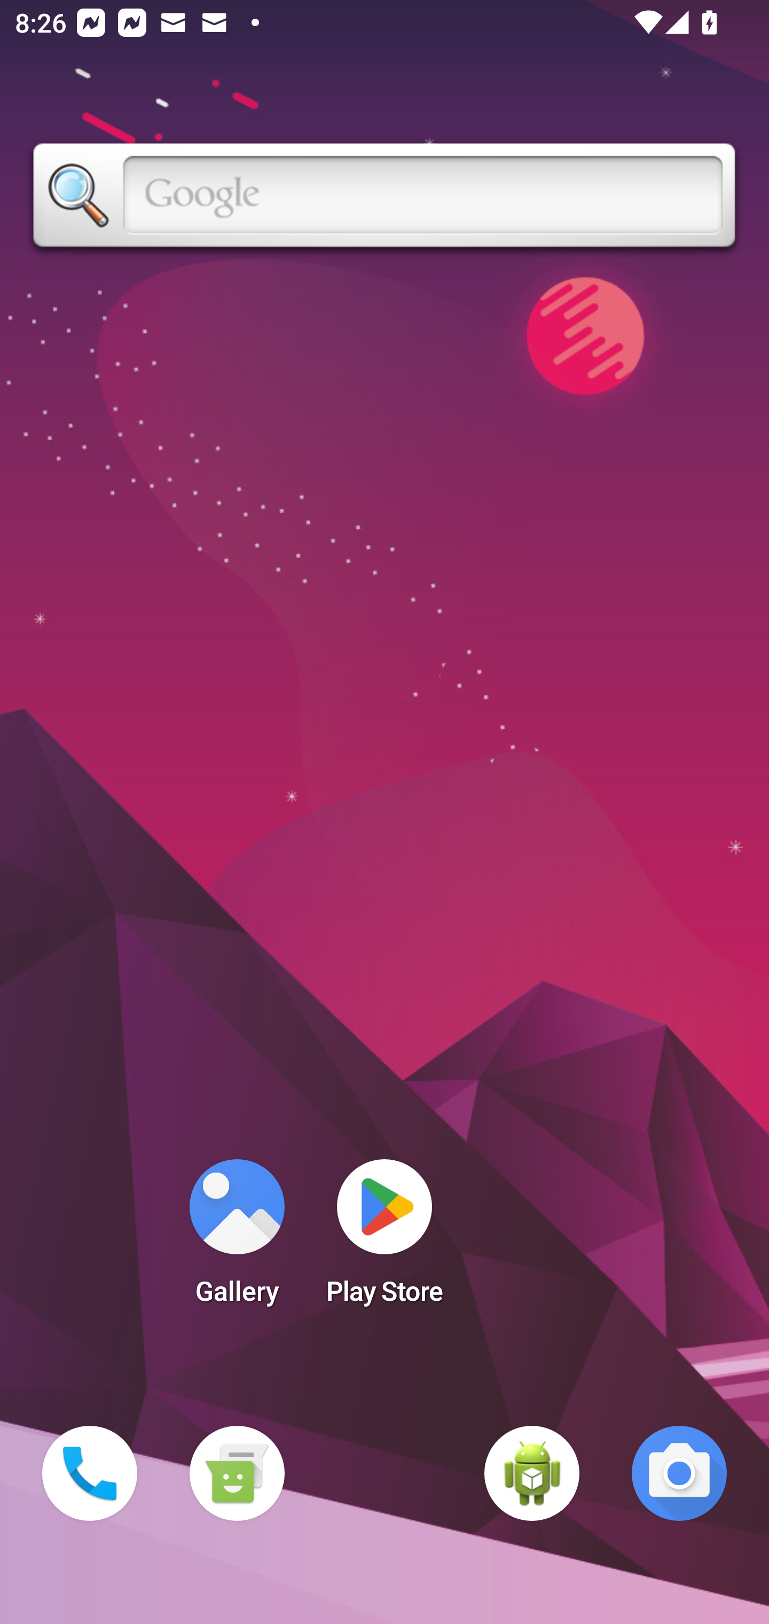 The height and width of the screenshot is (1624, 769). I want to click on Gallery, so click(237, 1238).